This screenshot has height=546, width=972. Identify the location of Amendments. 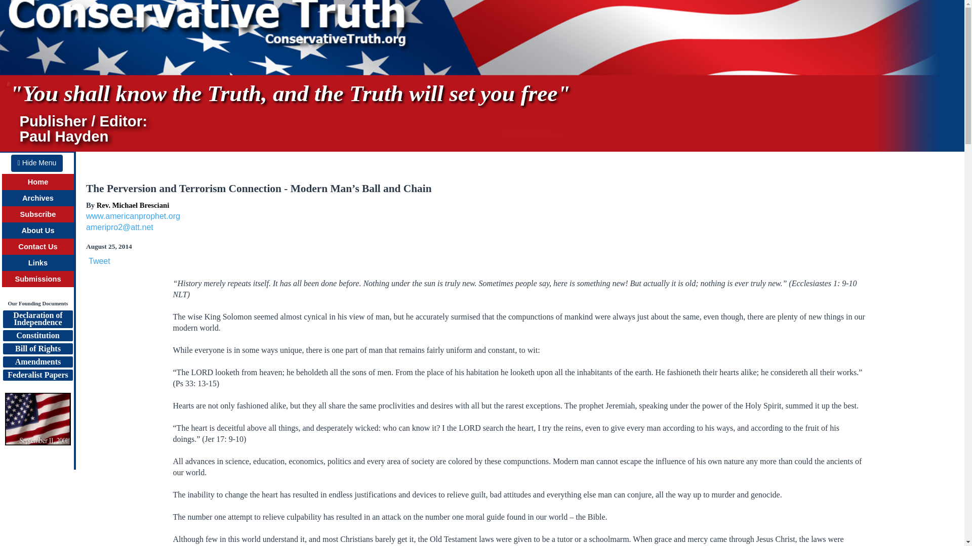
(133, 205).